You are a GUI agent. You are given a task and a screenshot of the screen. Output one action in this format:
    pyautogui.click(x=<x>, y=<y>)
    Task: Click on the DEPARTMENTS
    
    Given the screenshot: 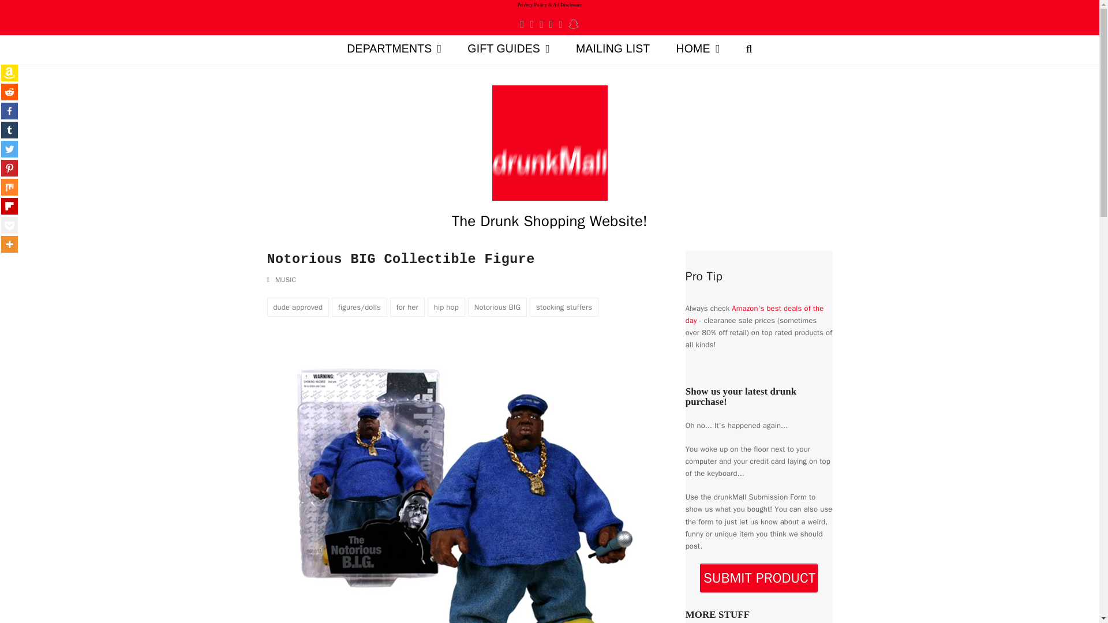 What is the action you would take?
    pyautogui.click(x=394, y=50)
    